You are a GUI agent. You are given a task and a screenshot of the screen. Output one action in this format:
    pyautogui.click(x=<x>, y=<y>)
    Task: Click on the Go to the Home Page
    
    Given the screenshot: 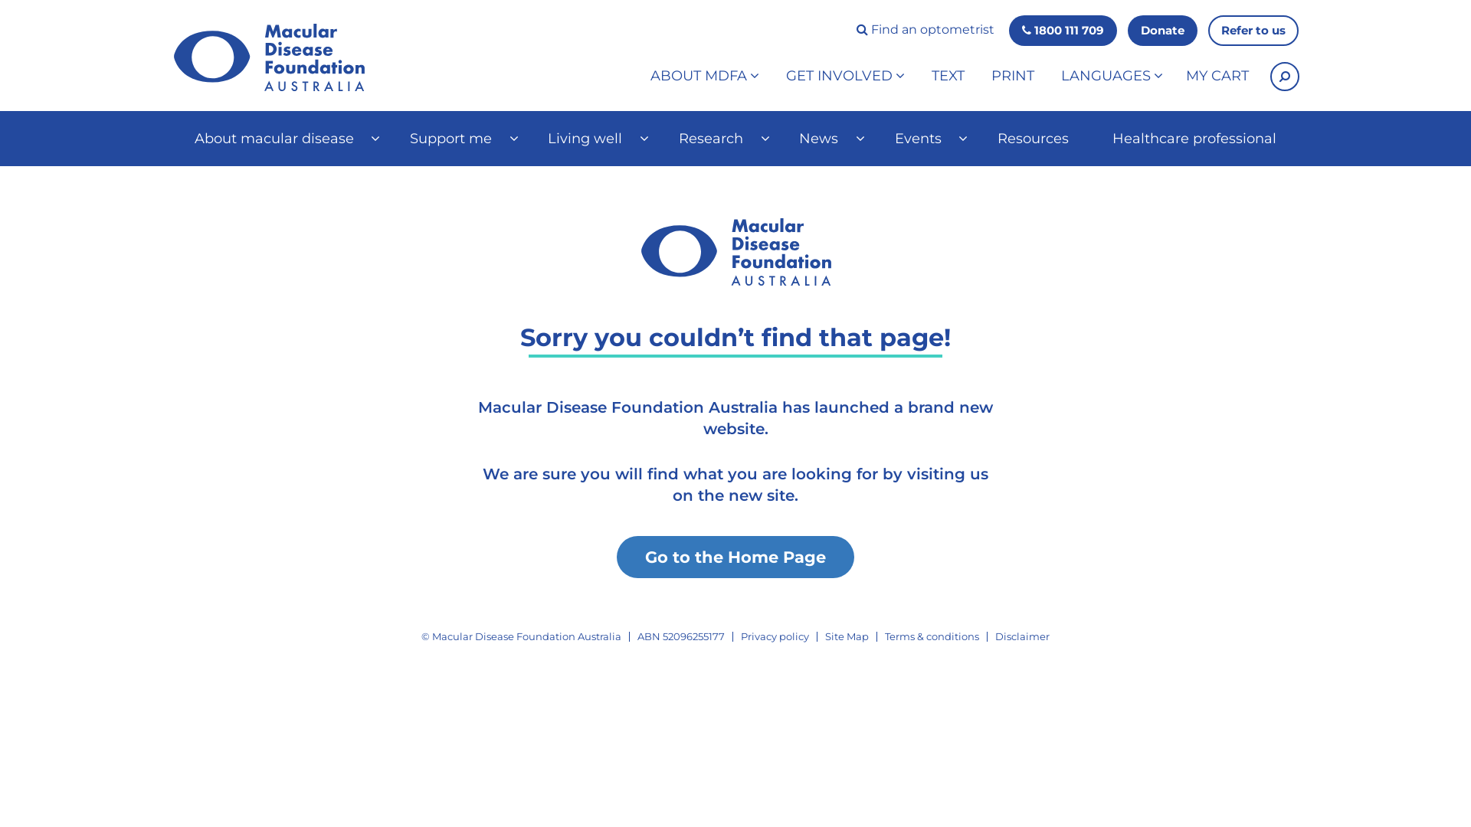 What is the action you would take?
    pyautogui.click(x=735, y=557)
    